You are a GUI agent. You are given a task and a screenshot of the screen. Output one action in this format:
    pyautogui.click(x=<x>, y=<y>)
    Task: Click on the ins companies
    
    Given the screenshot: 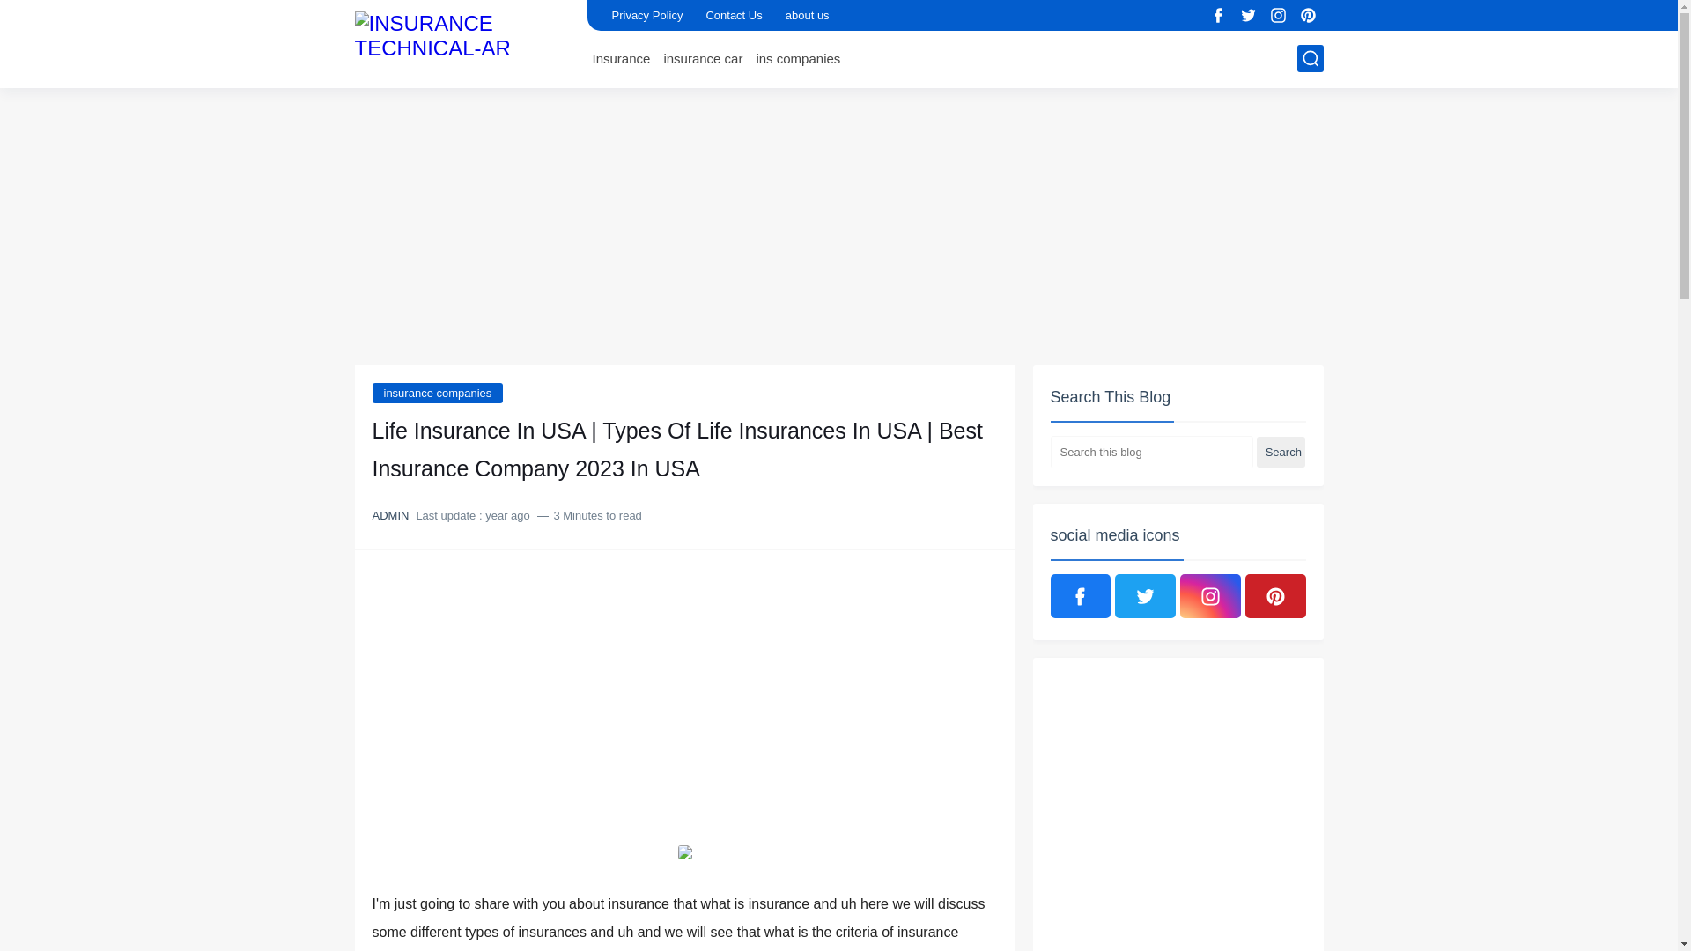 What is the action you would take?
    pyautogui.click(x=798, y=58)
    